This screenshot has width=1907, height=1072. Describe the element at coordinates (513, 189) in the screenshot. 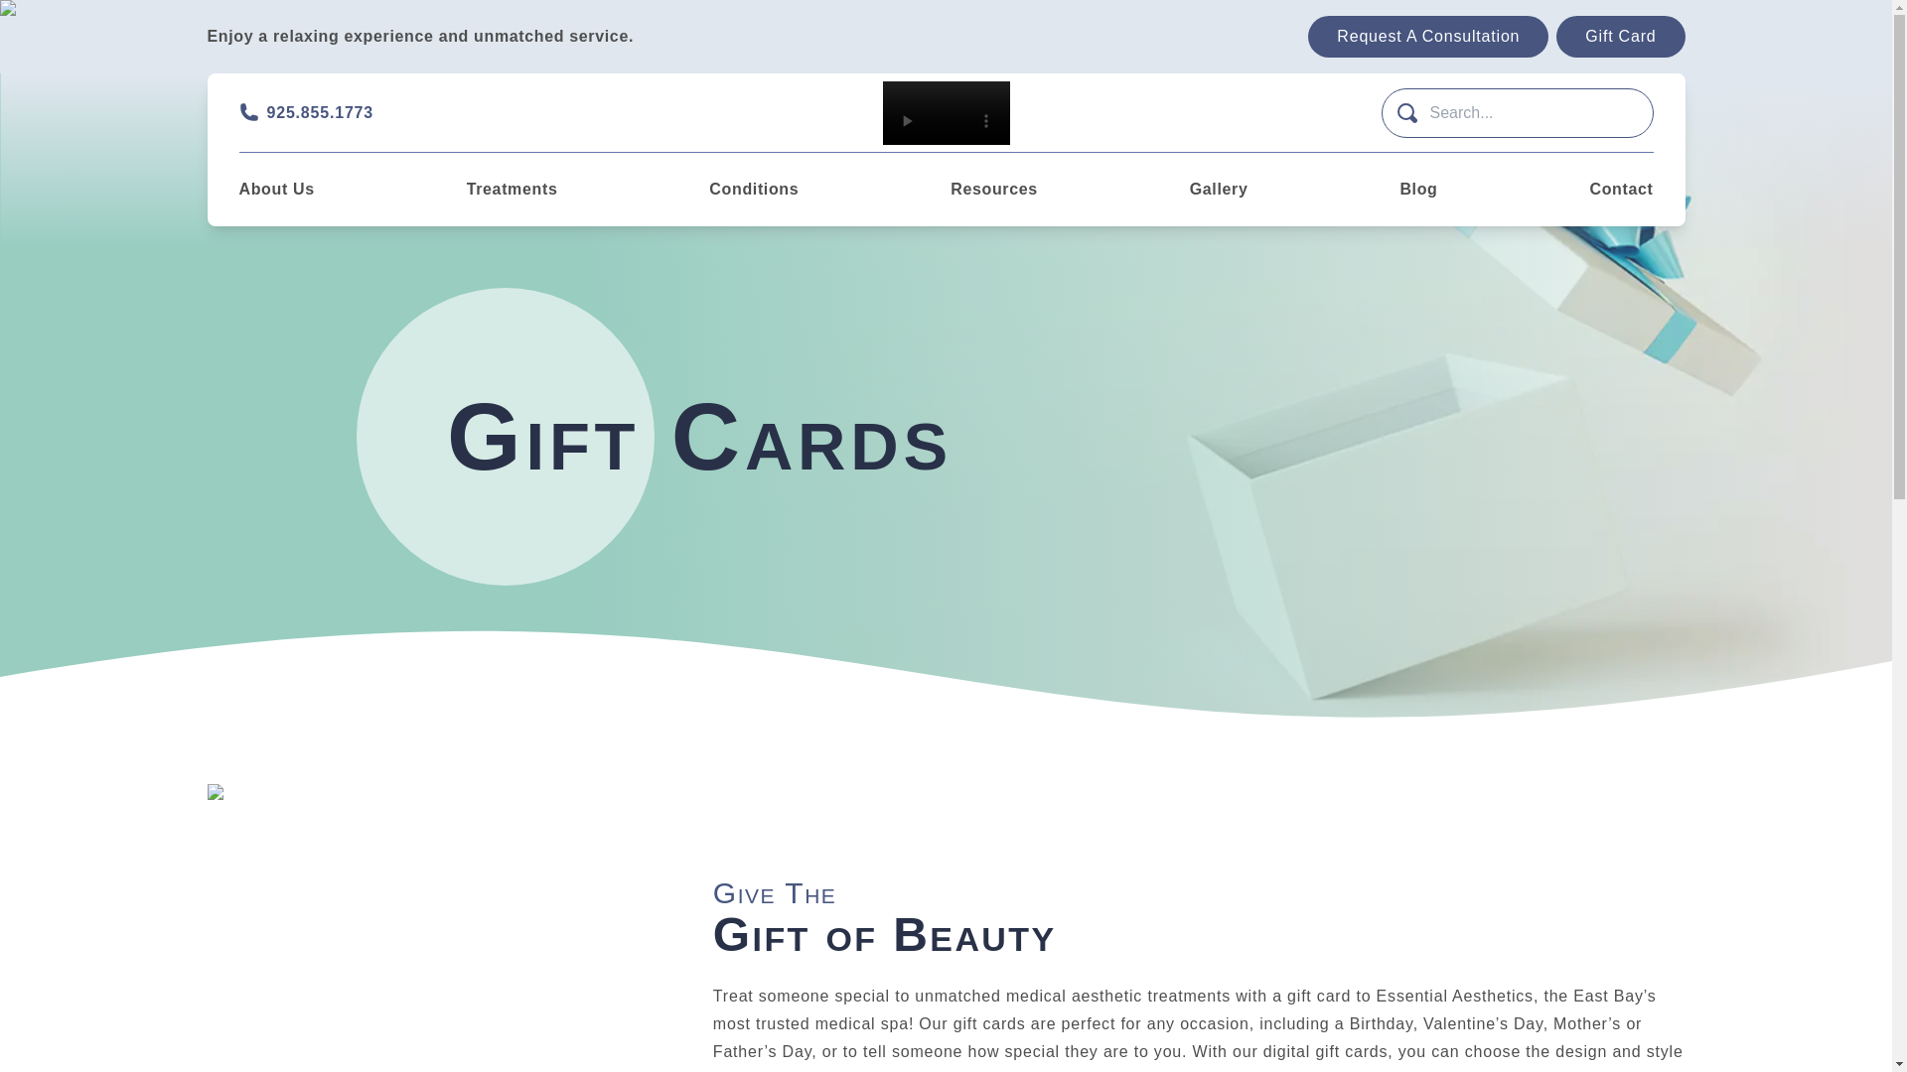

I see `Treatments` at that location.